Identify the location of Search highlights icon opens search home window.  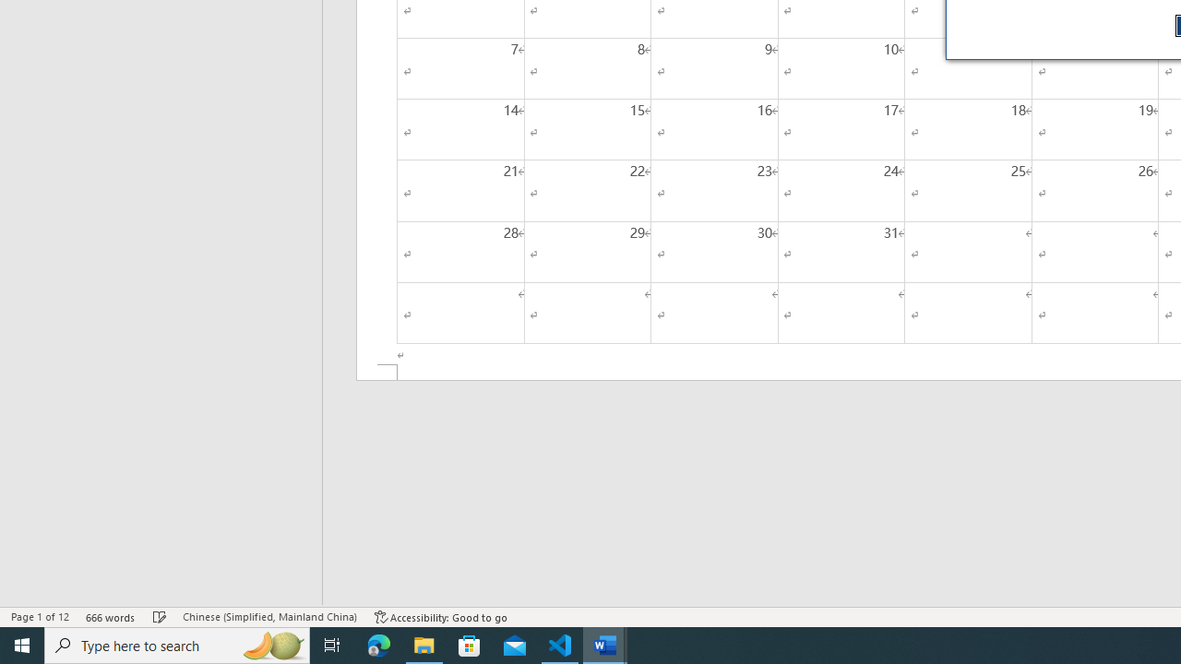
(273, 646).